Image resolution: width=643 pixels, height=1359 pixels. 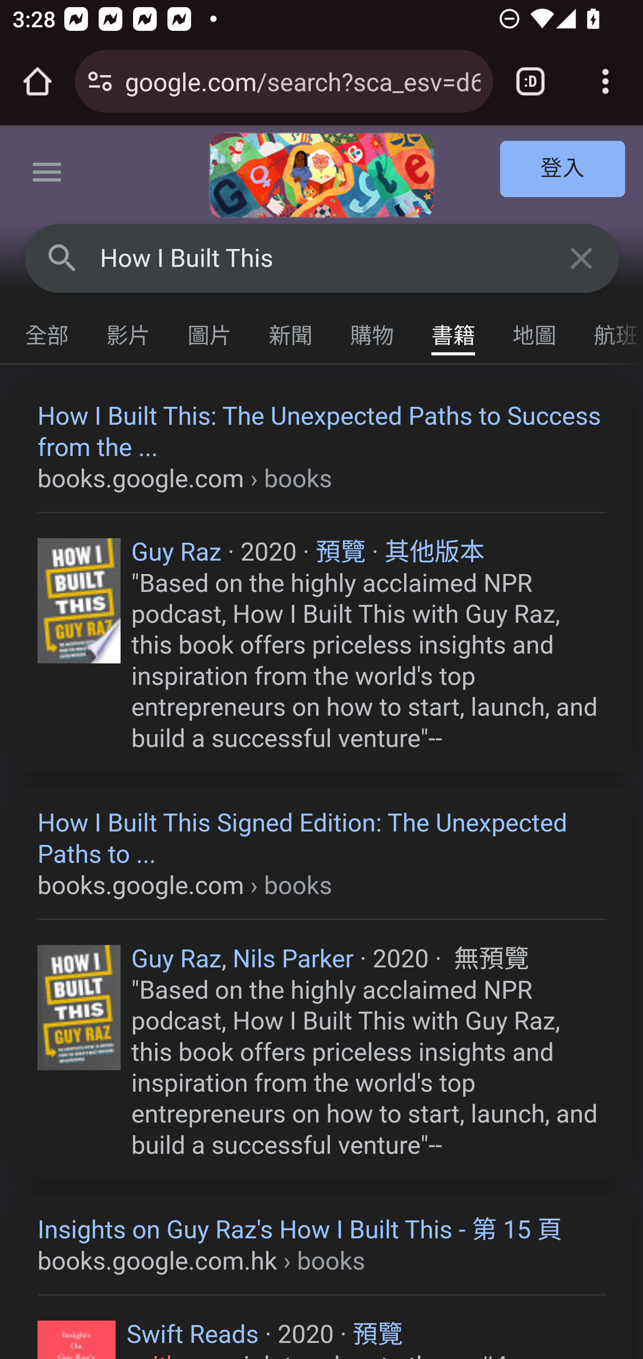 I want to click on 登入, so click(x=563, y=170).